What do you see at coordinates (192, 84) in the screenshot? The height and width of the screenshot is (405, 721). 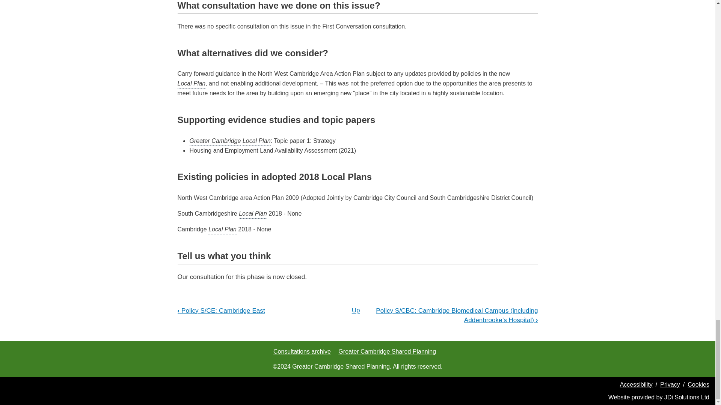 I see `Local Plan` at bounding box center [192, 84].